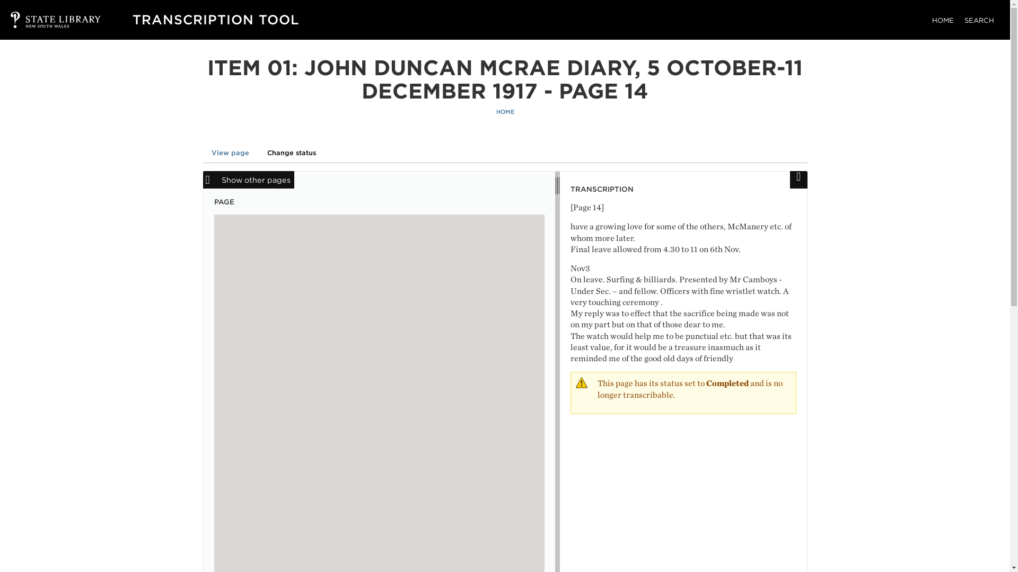  Describe the element at coordinates (230, 153) in the screenshot. I see `View page` at that location.